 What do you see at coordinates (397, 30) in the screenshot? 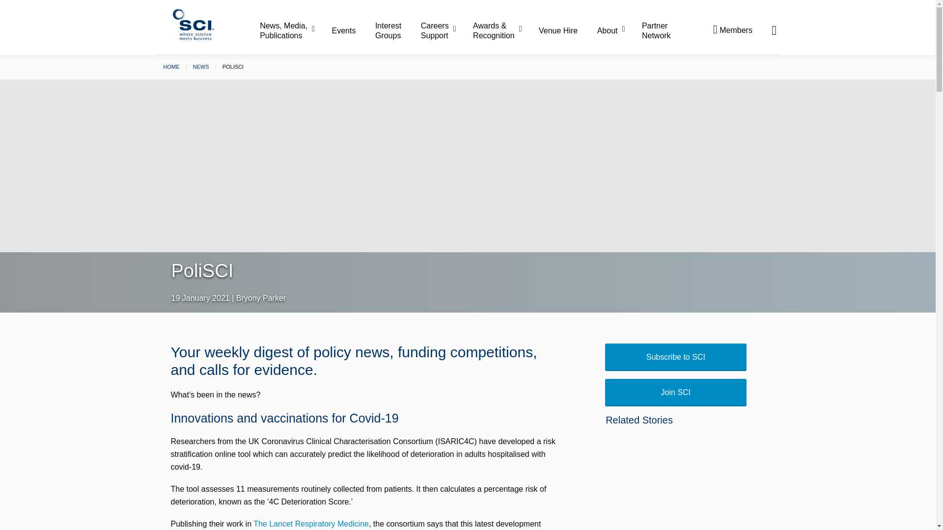
I see `Interest Groups` at bounding box center [397, 30].